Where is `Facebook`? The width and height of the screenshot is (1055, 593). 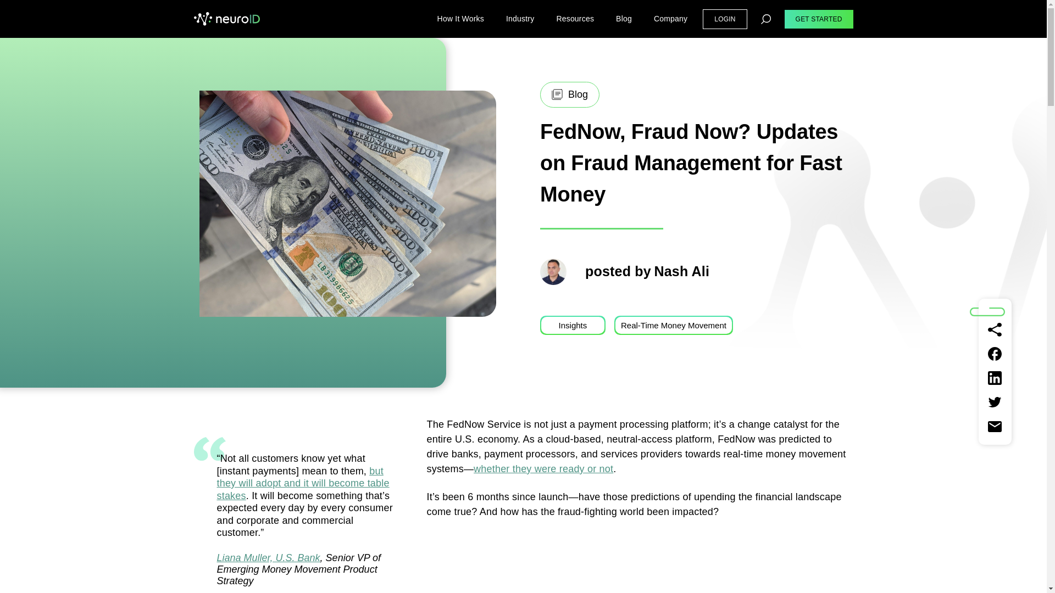 Facebook is located at coordinates (995, 354).